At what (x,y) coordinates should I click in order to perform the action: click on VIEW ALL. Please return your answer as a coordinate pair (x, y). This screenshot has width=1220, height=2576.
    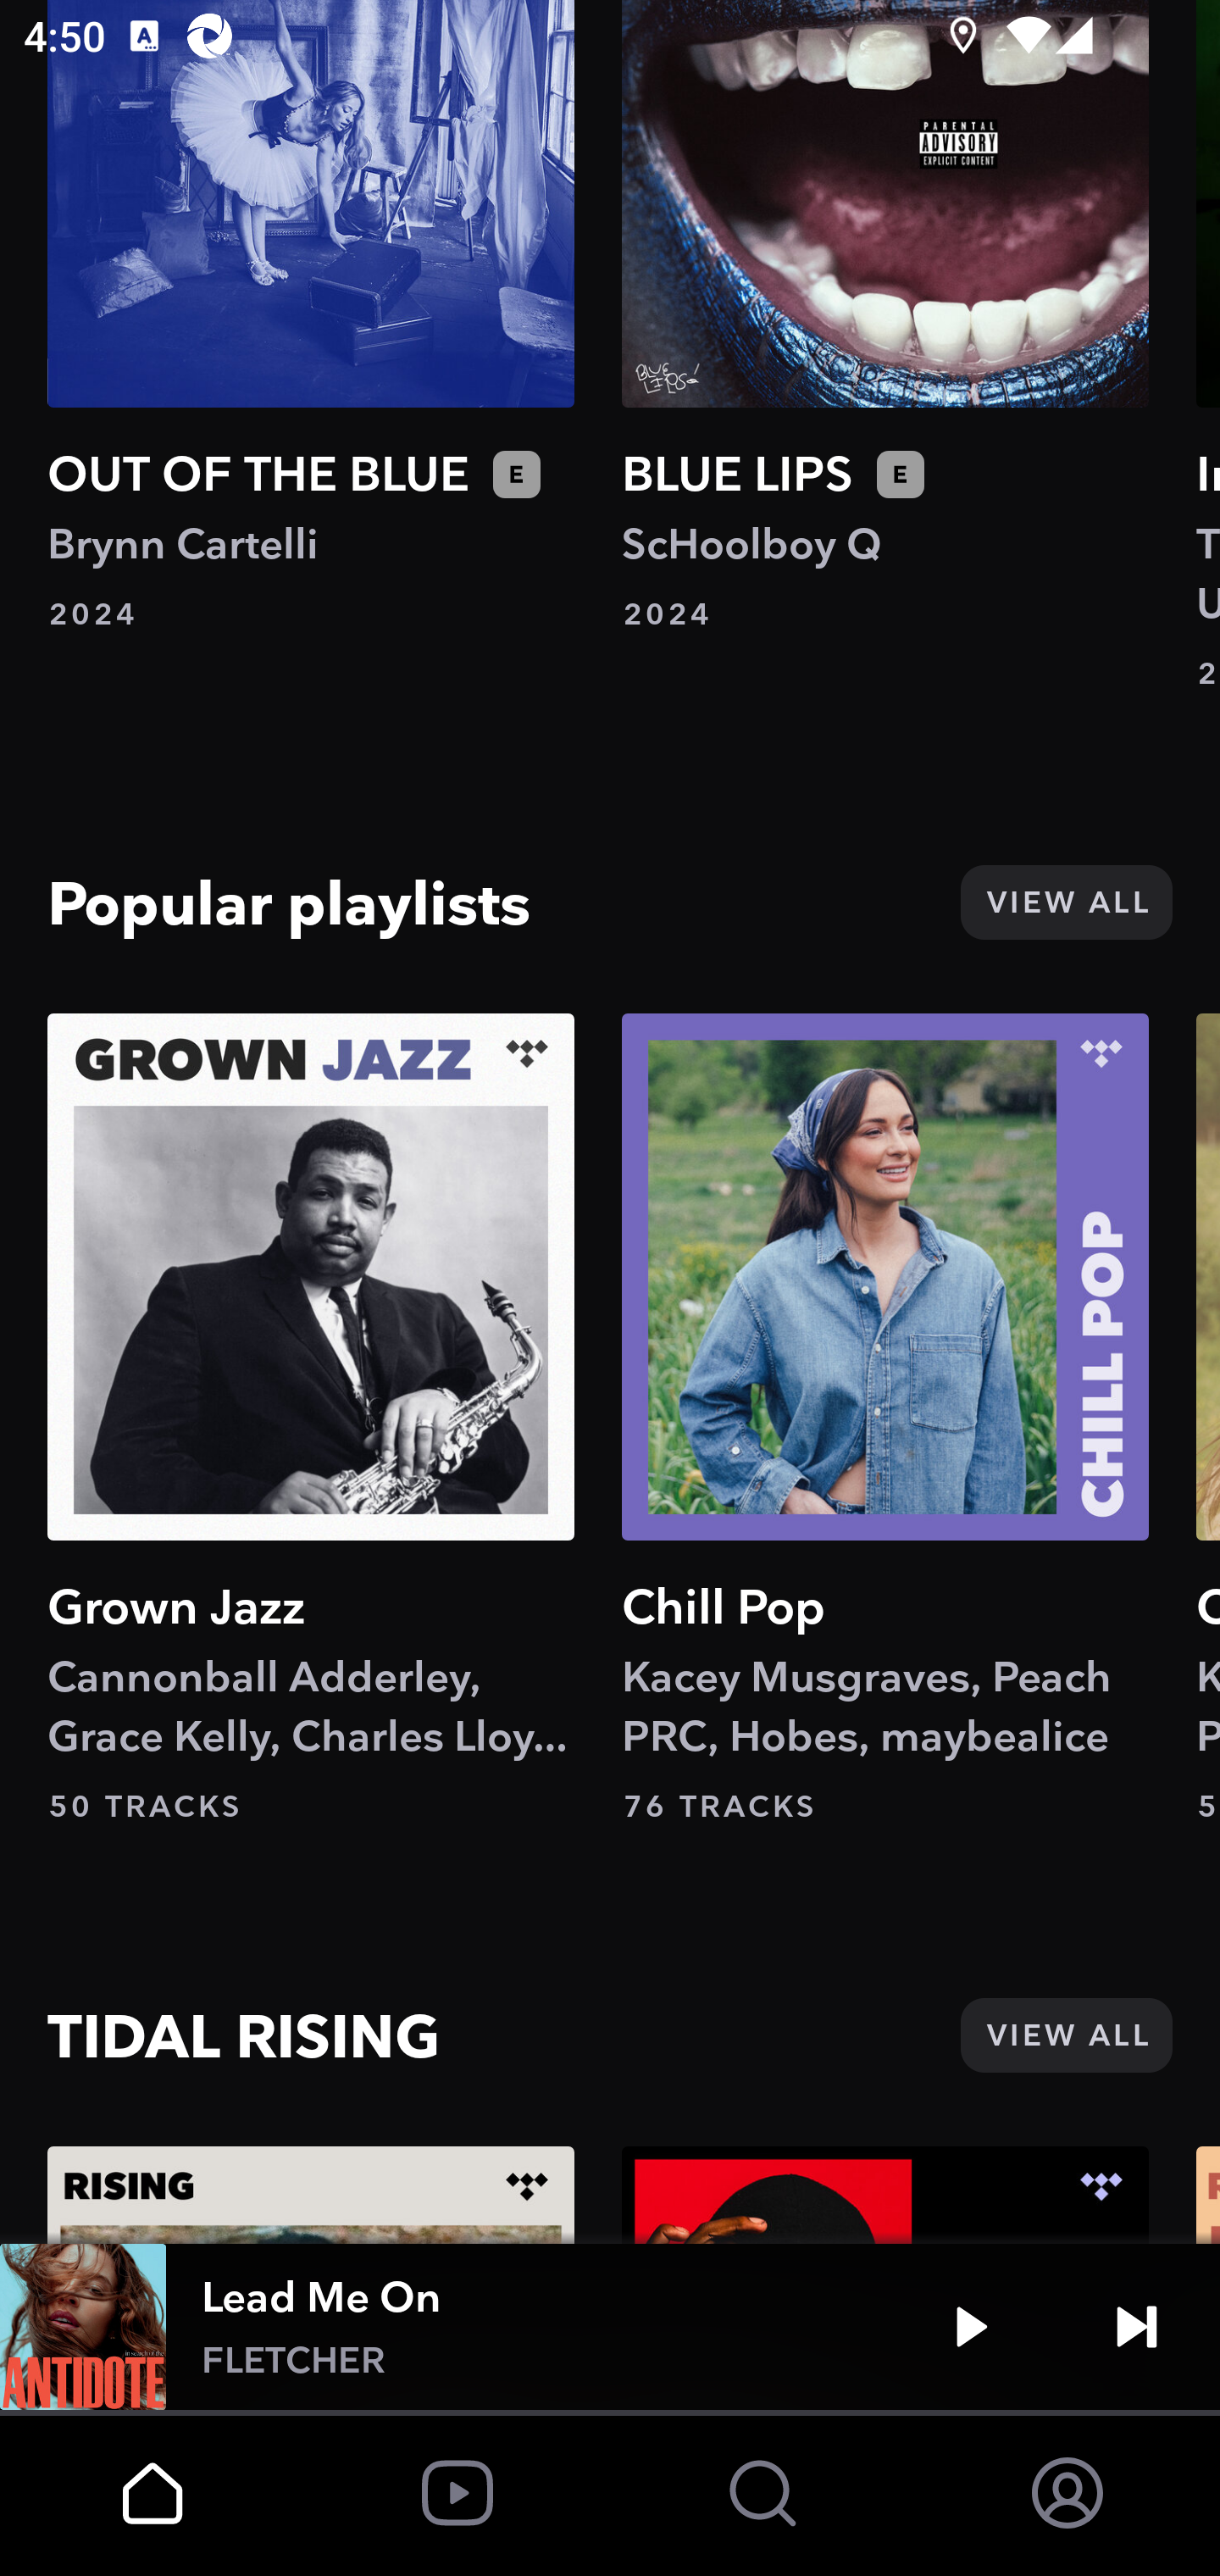
    Looking at the image, I should click on (1066, 902).